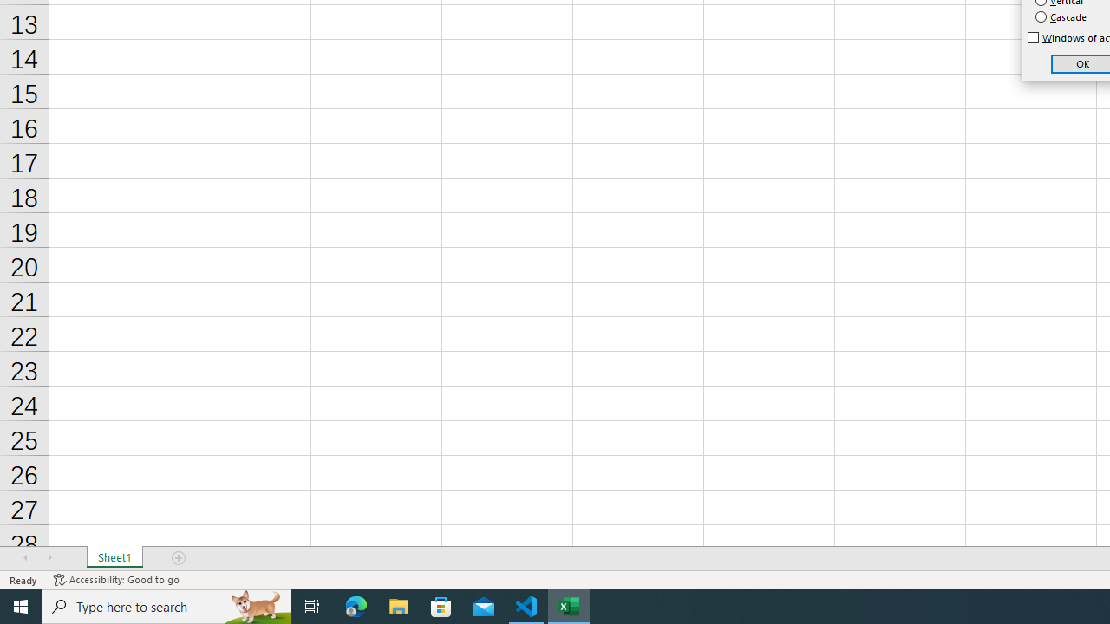 The height and width of the screenshot is (624, 1110). What do you see at coordinates (399, 607) in the screenshot?
I see `File Explorer` at bounding box center [399, 607].